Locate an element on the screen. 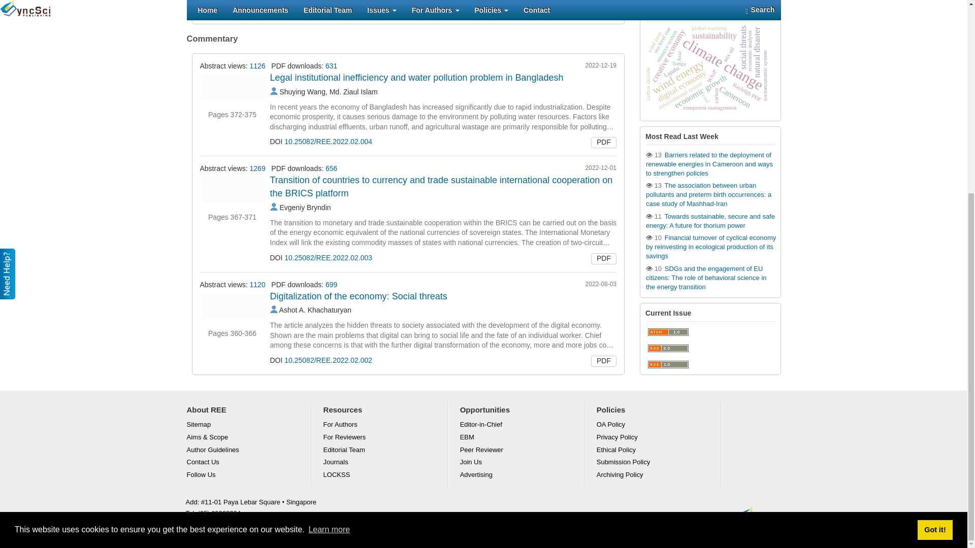 This screenshot has width=975, height=548. Editorial Team is located at coordinates (344, 450).